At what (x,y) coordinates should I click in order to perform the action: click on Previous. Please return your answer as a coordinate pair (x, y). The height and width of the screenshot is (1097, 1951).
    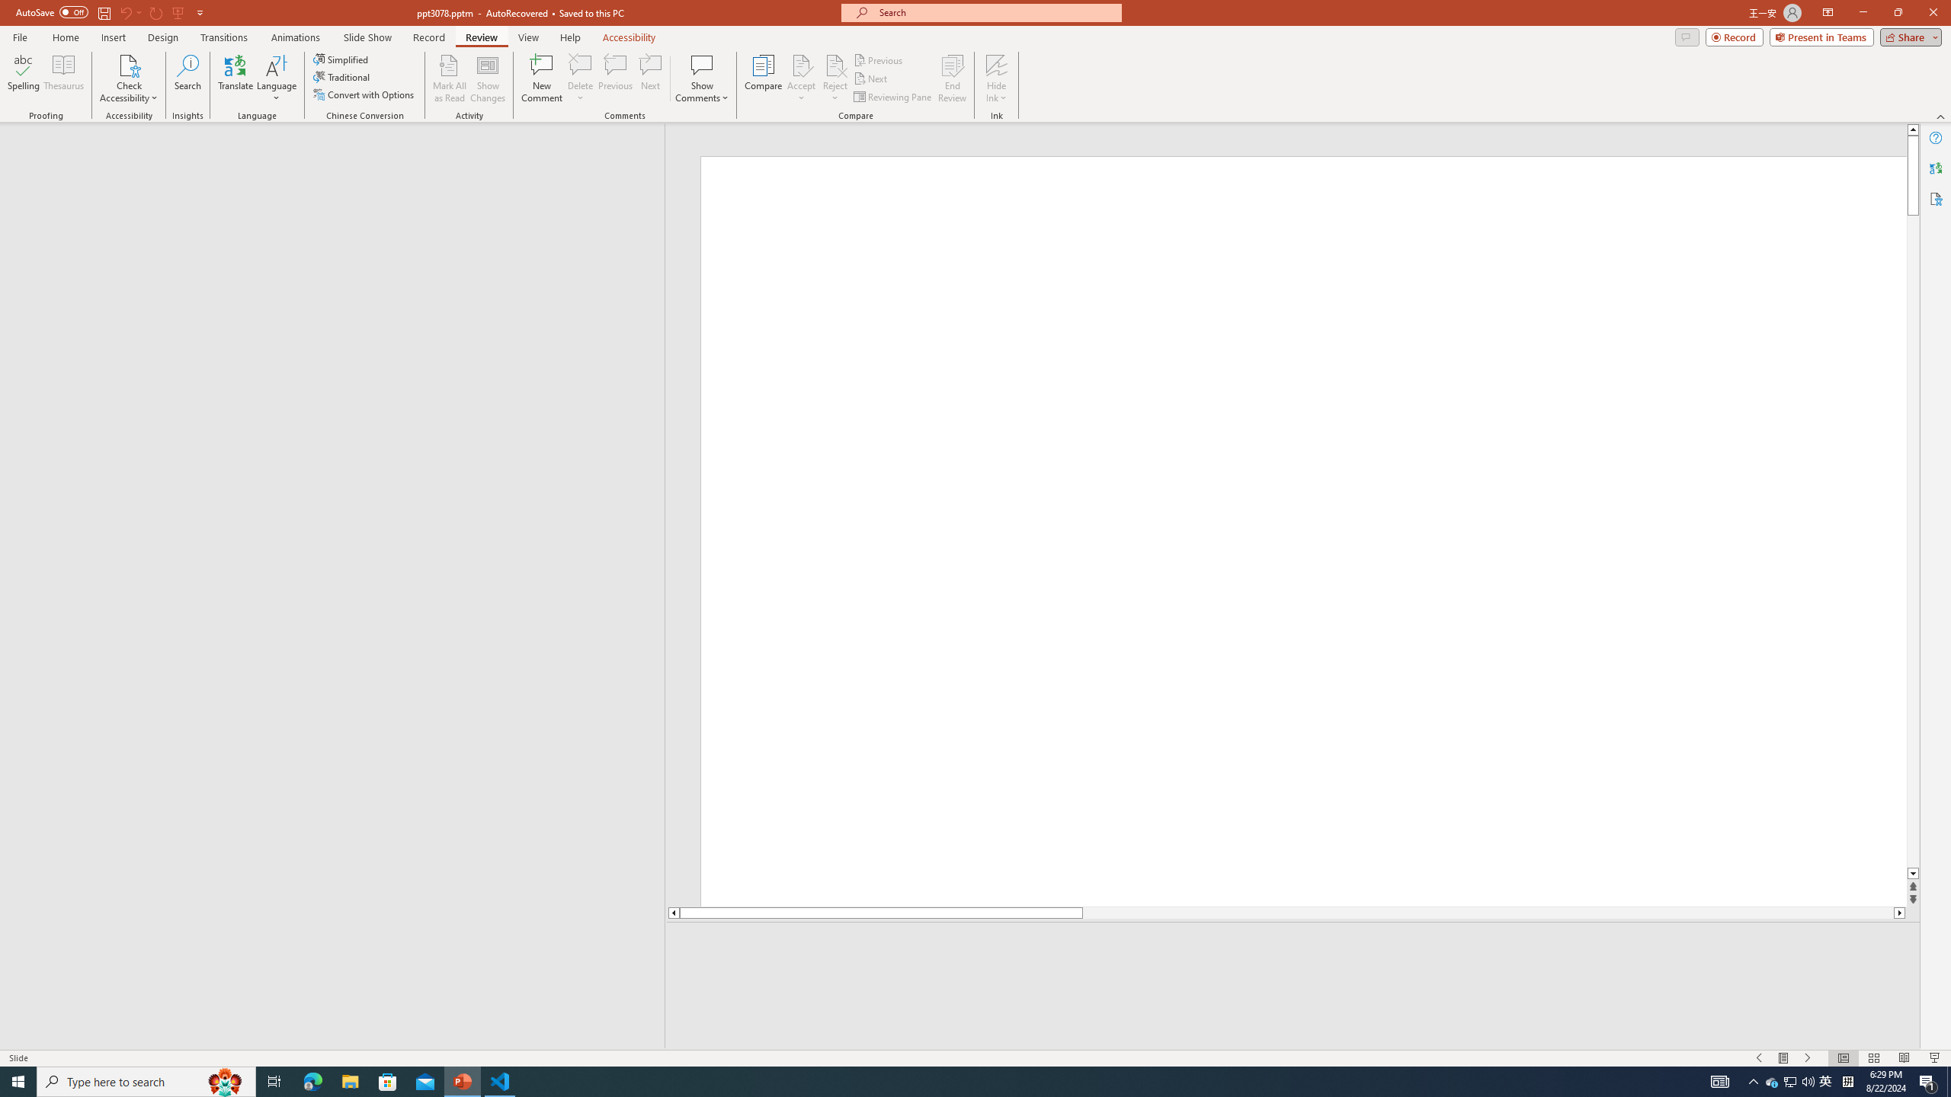
    Looking at the image, I should click on (879, 59).